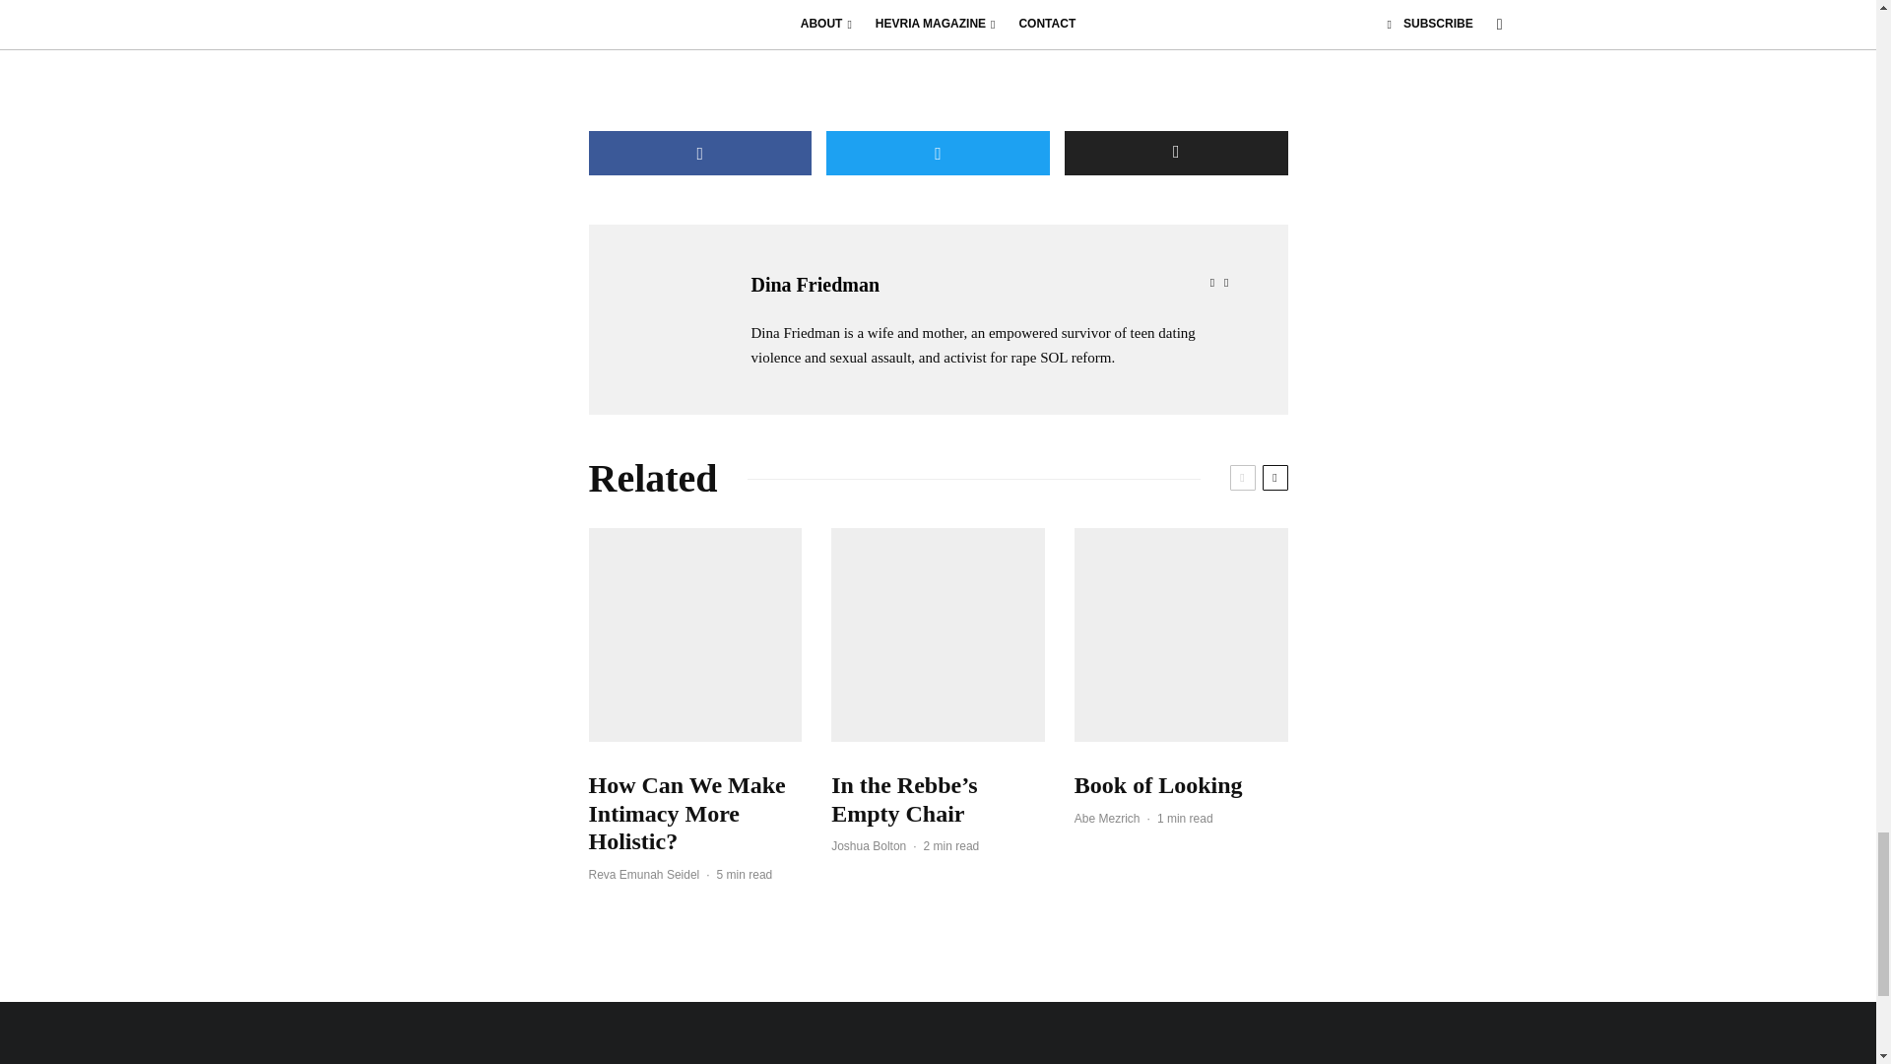  Describe the element at coordinates (695, 814) in the screenshot. I see `How Can We Make Intimacy More Holistic?` at that location.